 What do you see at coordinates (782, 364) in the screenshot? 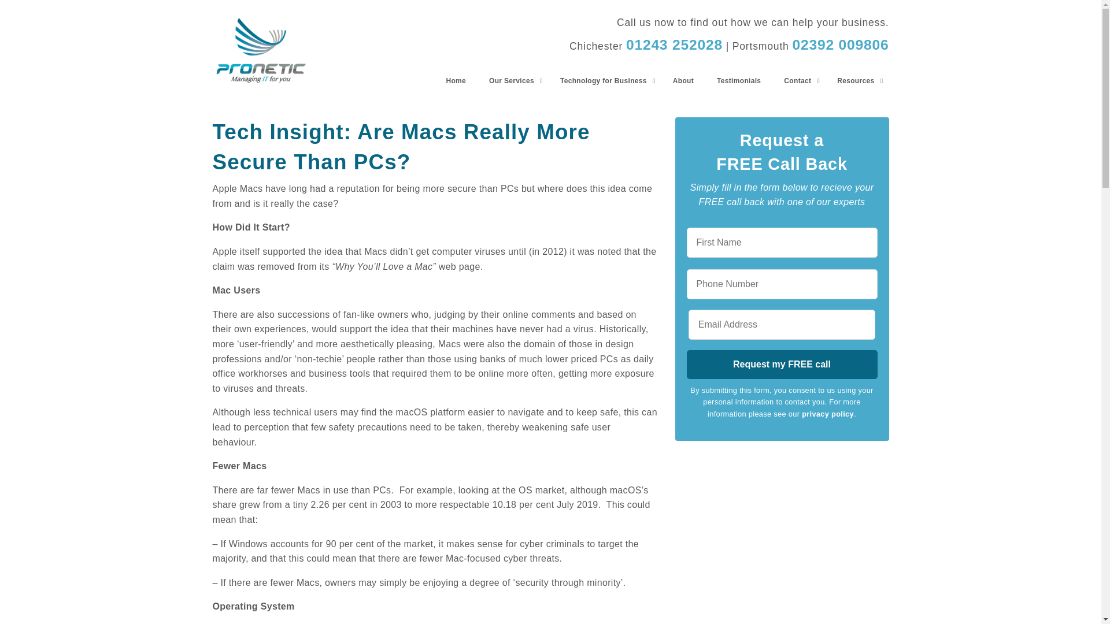
I see `Request my FREE call` at bounding box center [782, 364].